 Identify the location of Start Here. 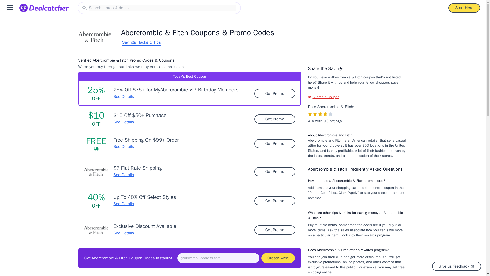
(464, 8).